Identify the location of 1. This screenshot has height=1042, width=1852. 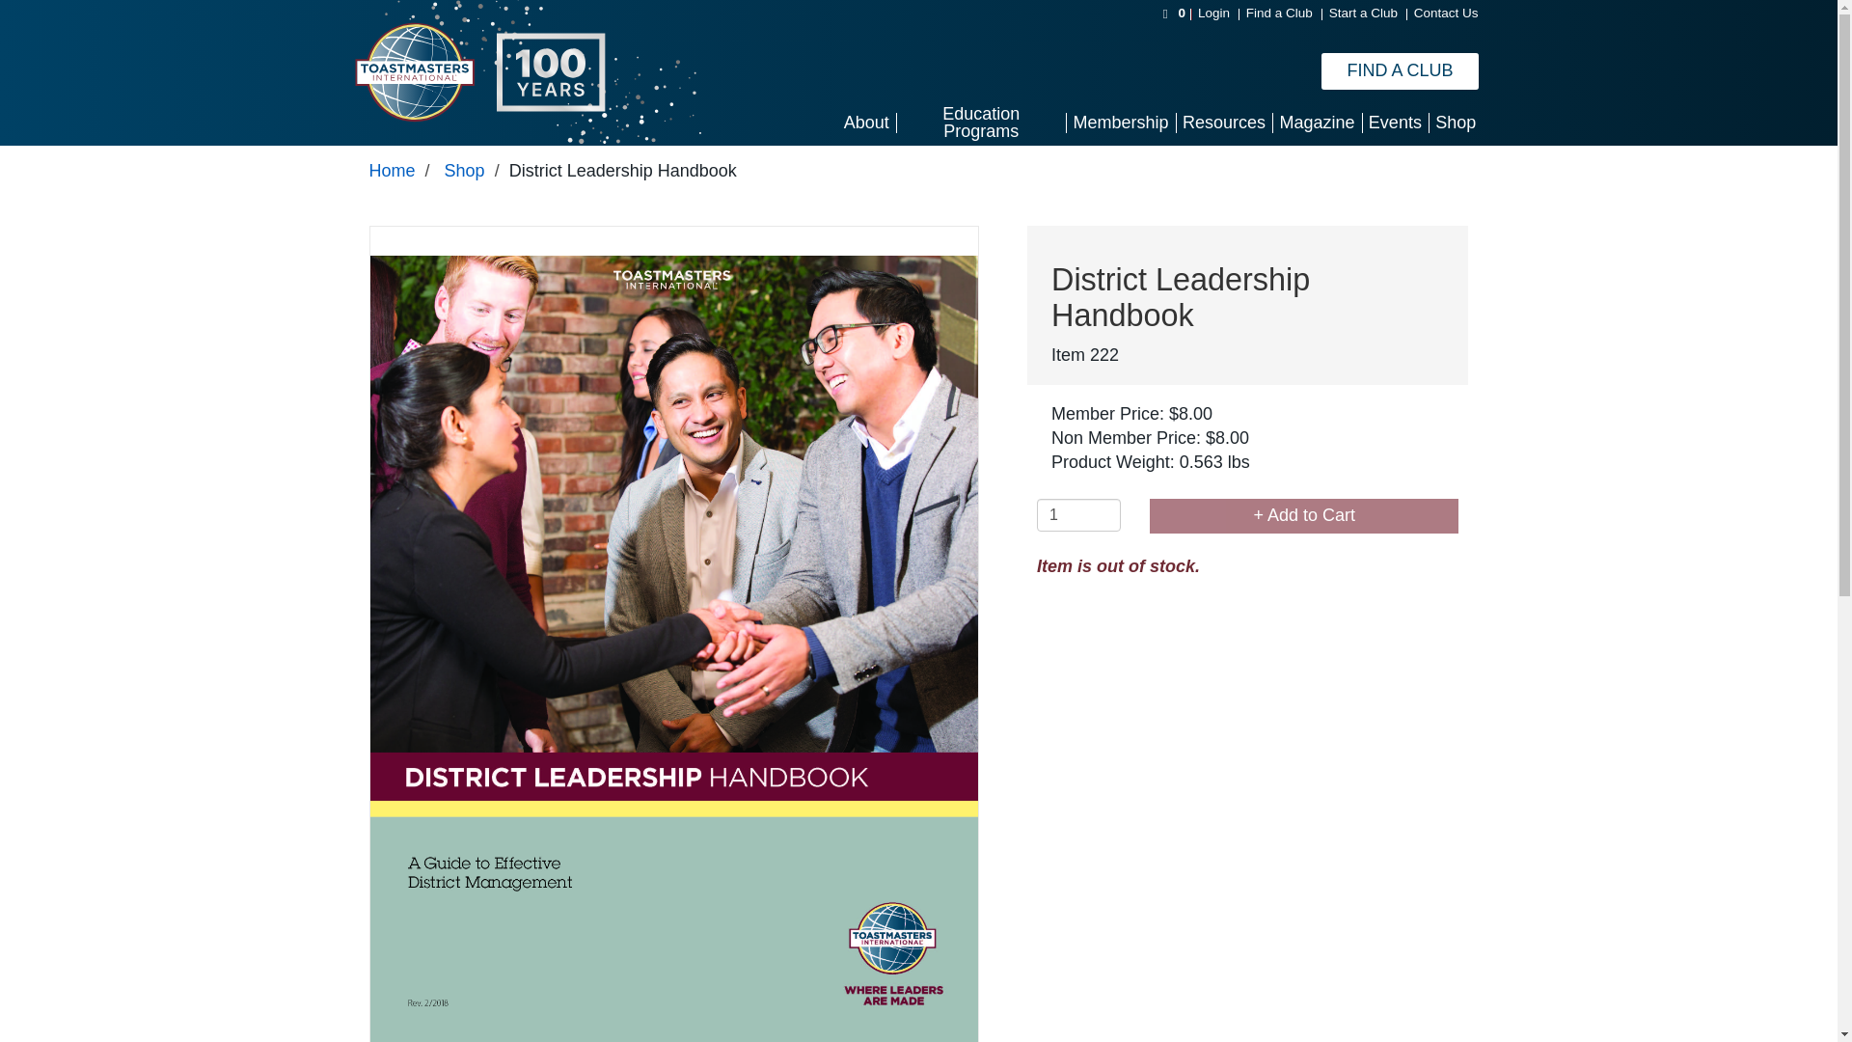
(1078, 515).